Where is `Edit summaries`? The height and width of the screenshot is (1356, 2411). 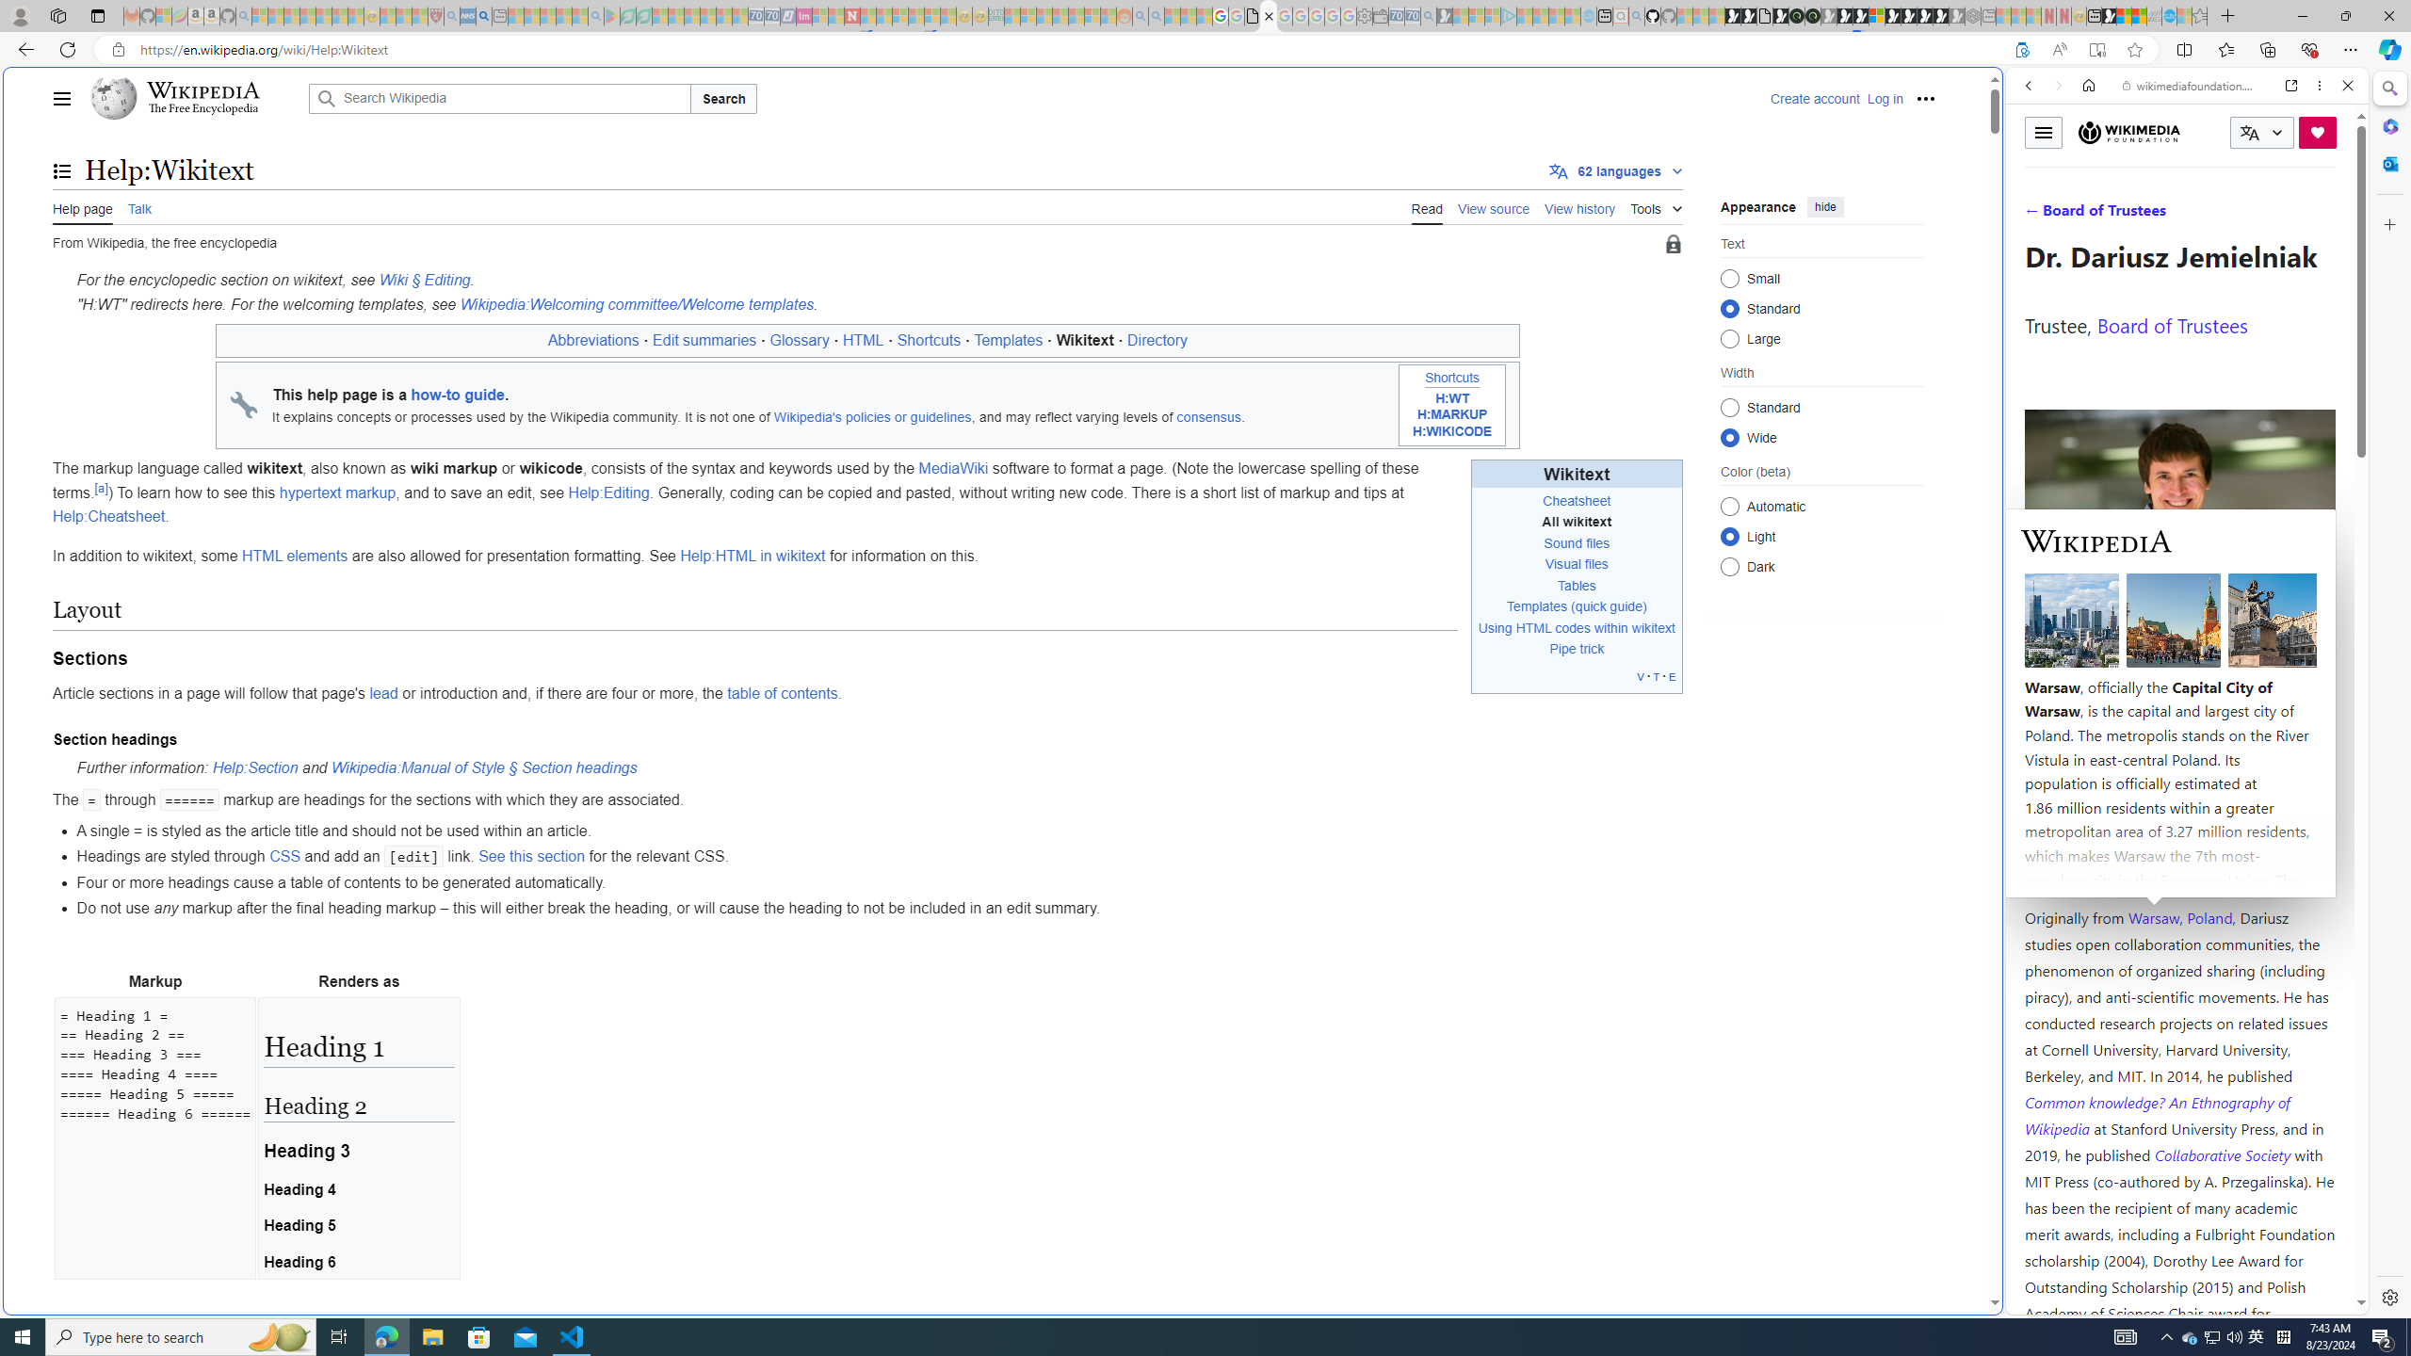
Edit summaries is located at coordinates (704, 341).